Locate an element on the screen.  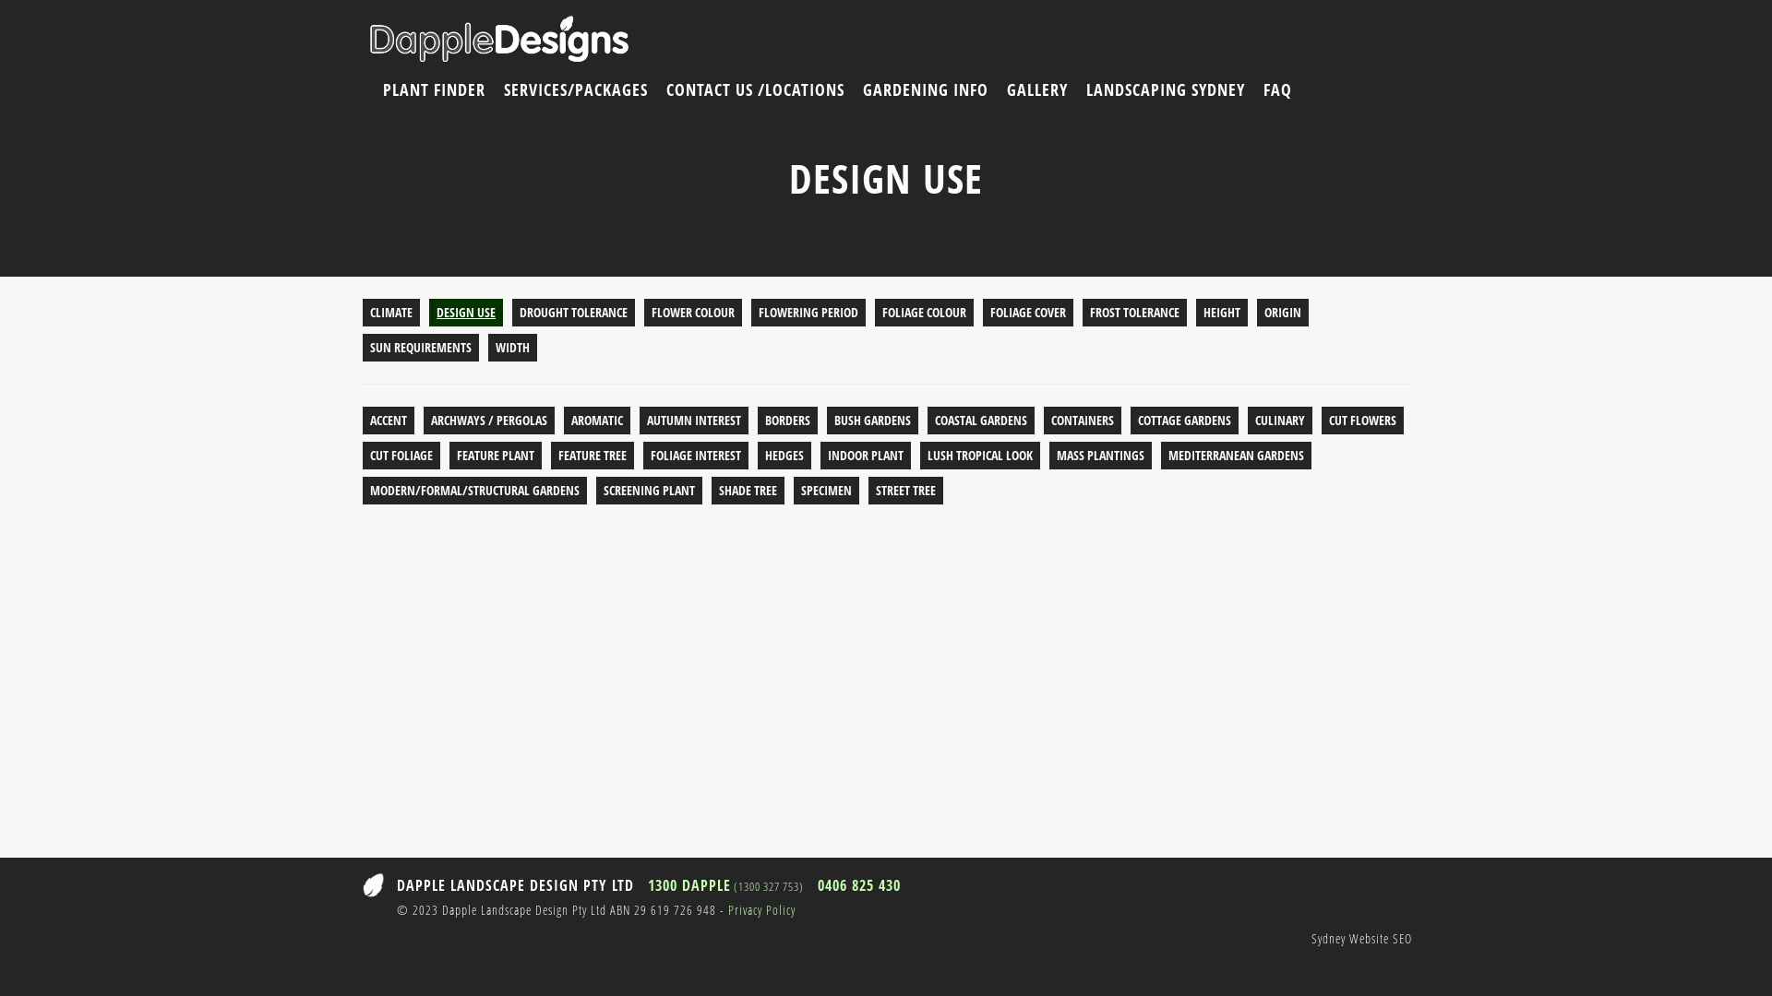
FOLIAGE COLOUR is located at coordinates (925, 313).